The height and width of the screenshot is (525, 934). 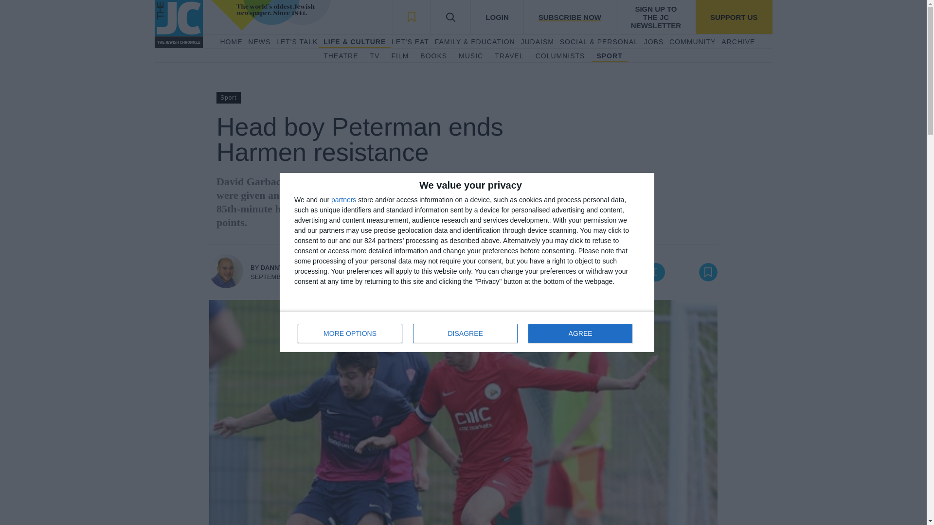 I want to click on ARCHIVE, so click(x=737, y=42).